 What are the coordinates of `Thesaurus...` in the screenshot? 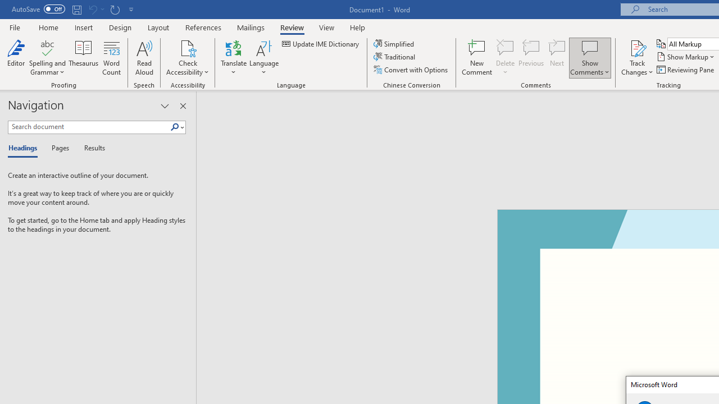 It's located at (83, 57).